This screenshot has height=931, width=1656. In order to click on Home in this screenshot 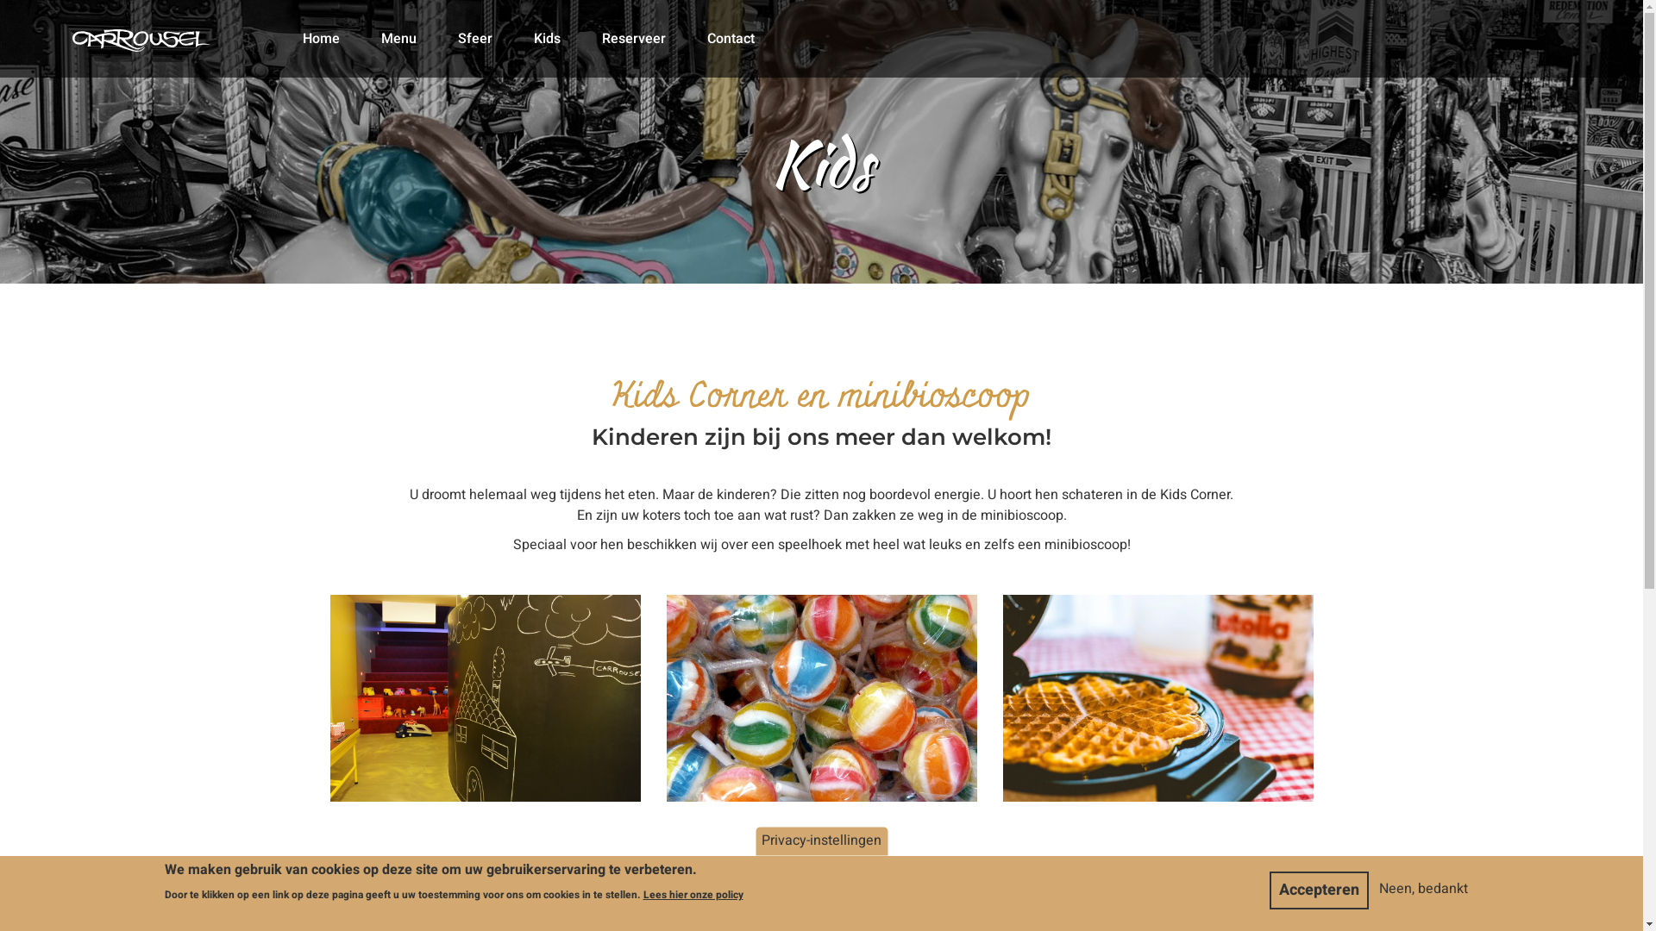, I will do `click(321, 39)`.